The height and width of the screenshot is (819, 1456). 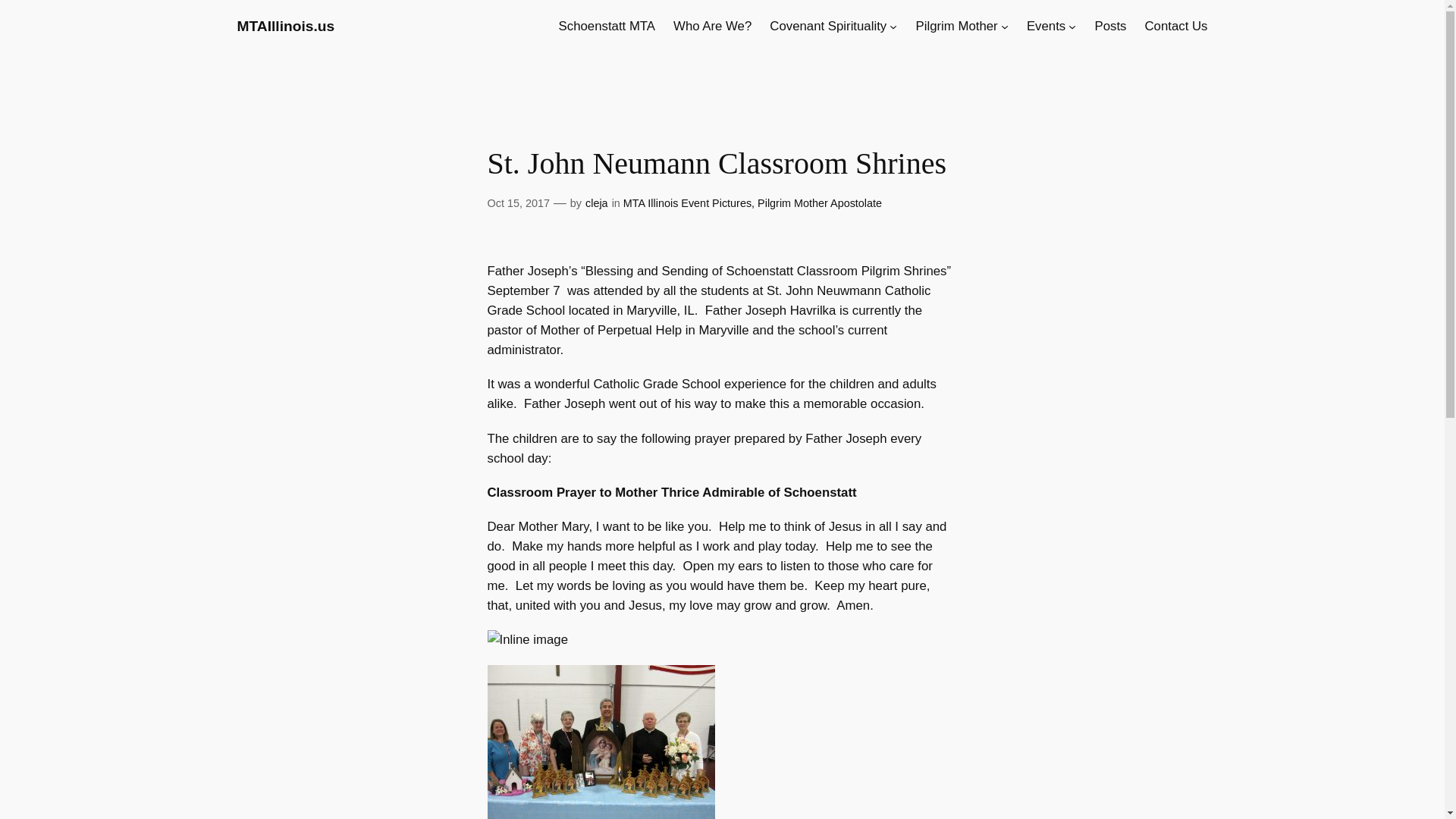 What do you see at coordinates (1175, 26) in the screenshot?
I see `Contact Us` at bounding box center [1175, 26].